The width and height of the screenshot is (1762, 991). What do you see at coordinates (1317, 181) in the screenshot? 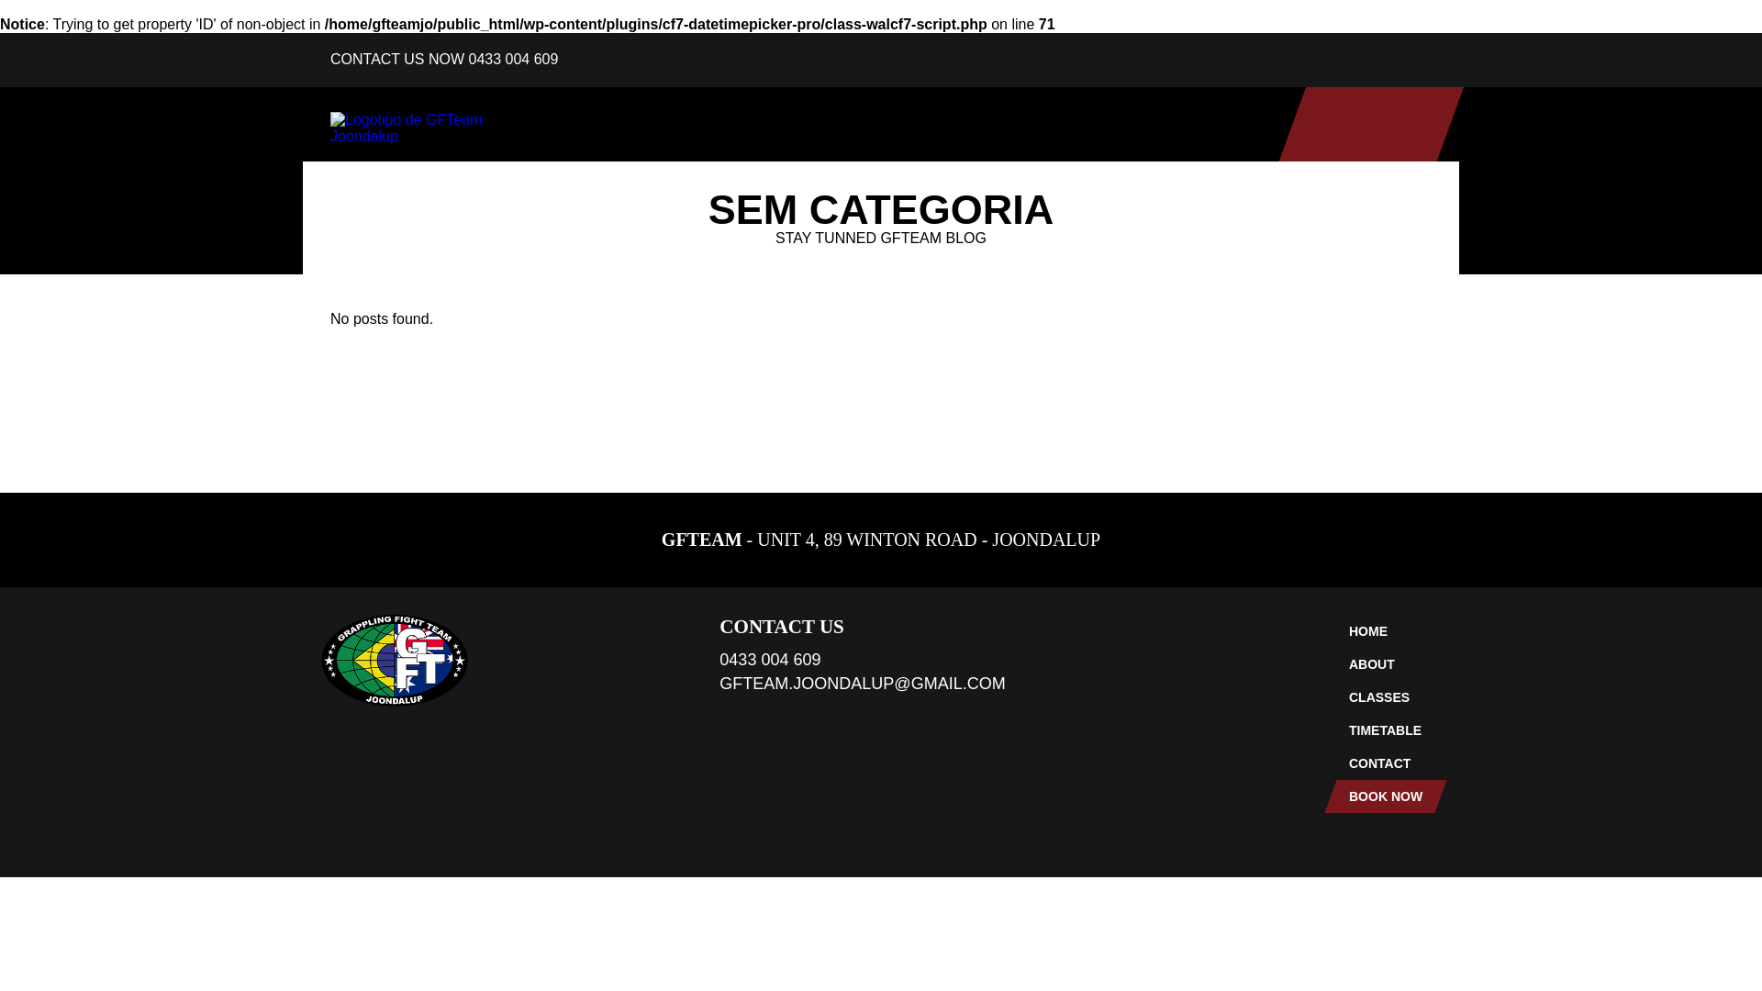
I see `BOOK NOW` at bounding box center [1317, 181].